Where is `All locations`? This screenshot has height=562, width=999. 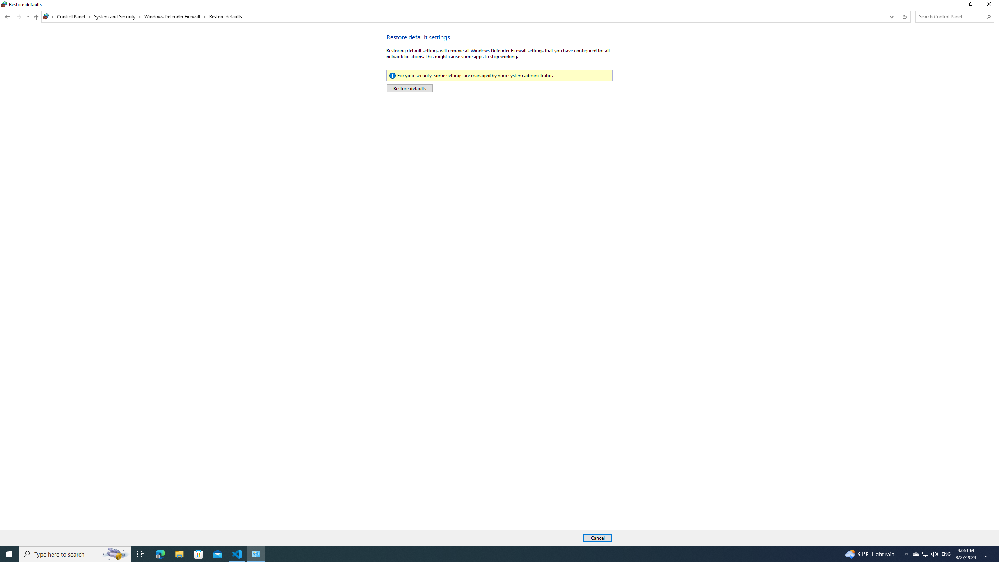 All locations is located at coordinates (891, 16).